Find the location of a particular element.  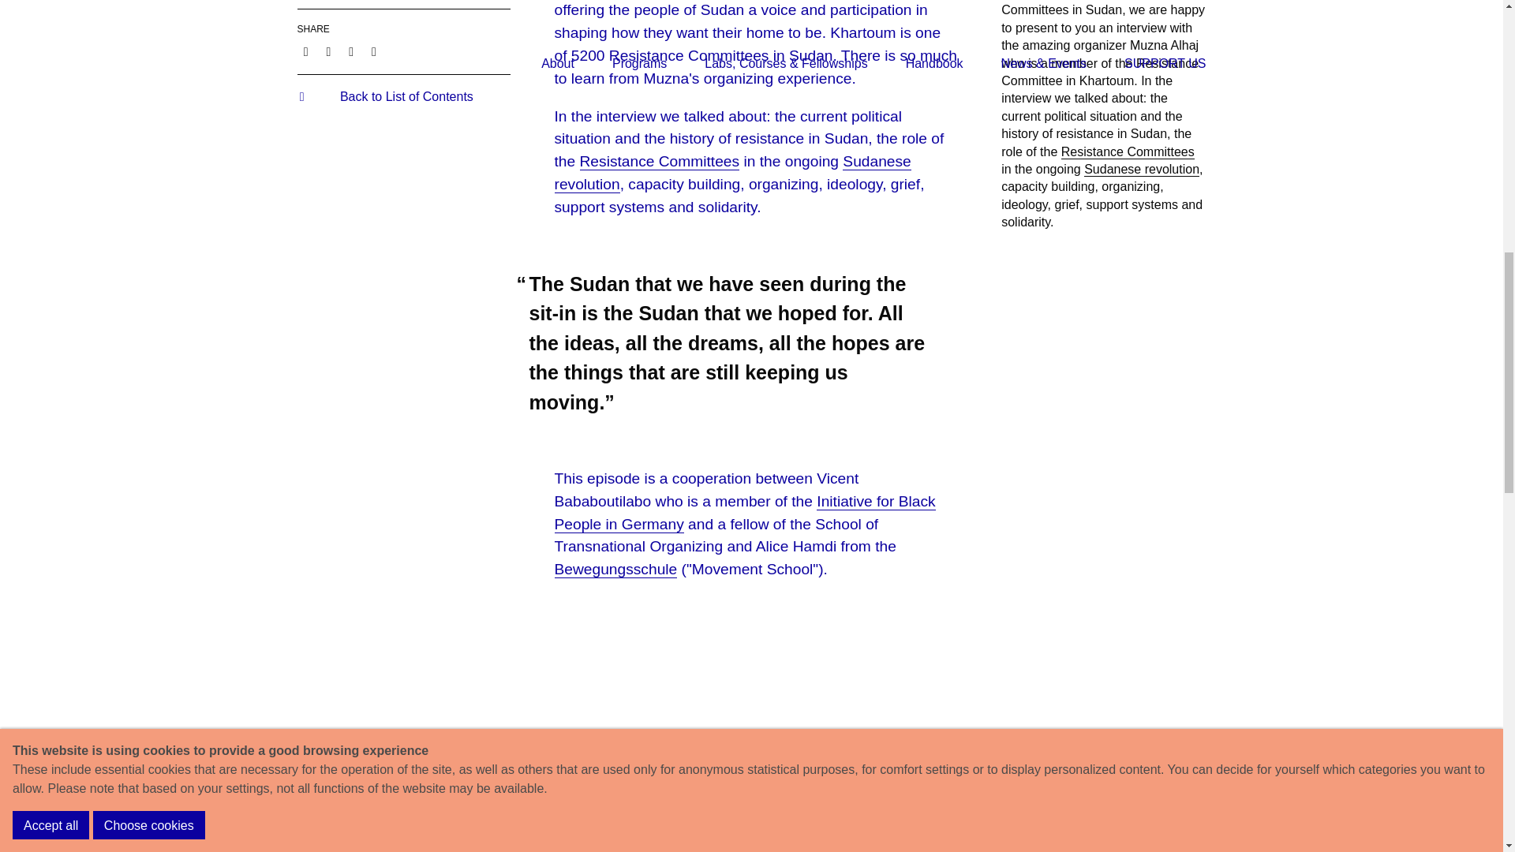

Bewegungsschule is located at coordinates (615, 570).